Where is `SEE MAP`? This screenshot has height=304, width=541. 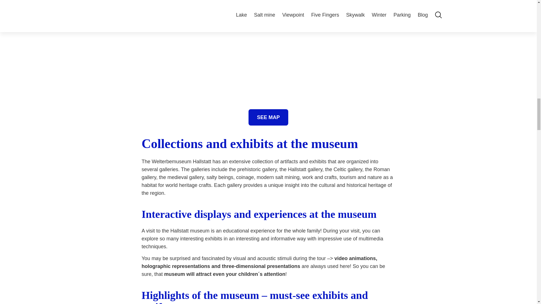
SEE MAP is located at coordinates (268, 117).